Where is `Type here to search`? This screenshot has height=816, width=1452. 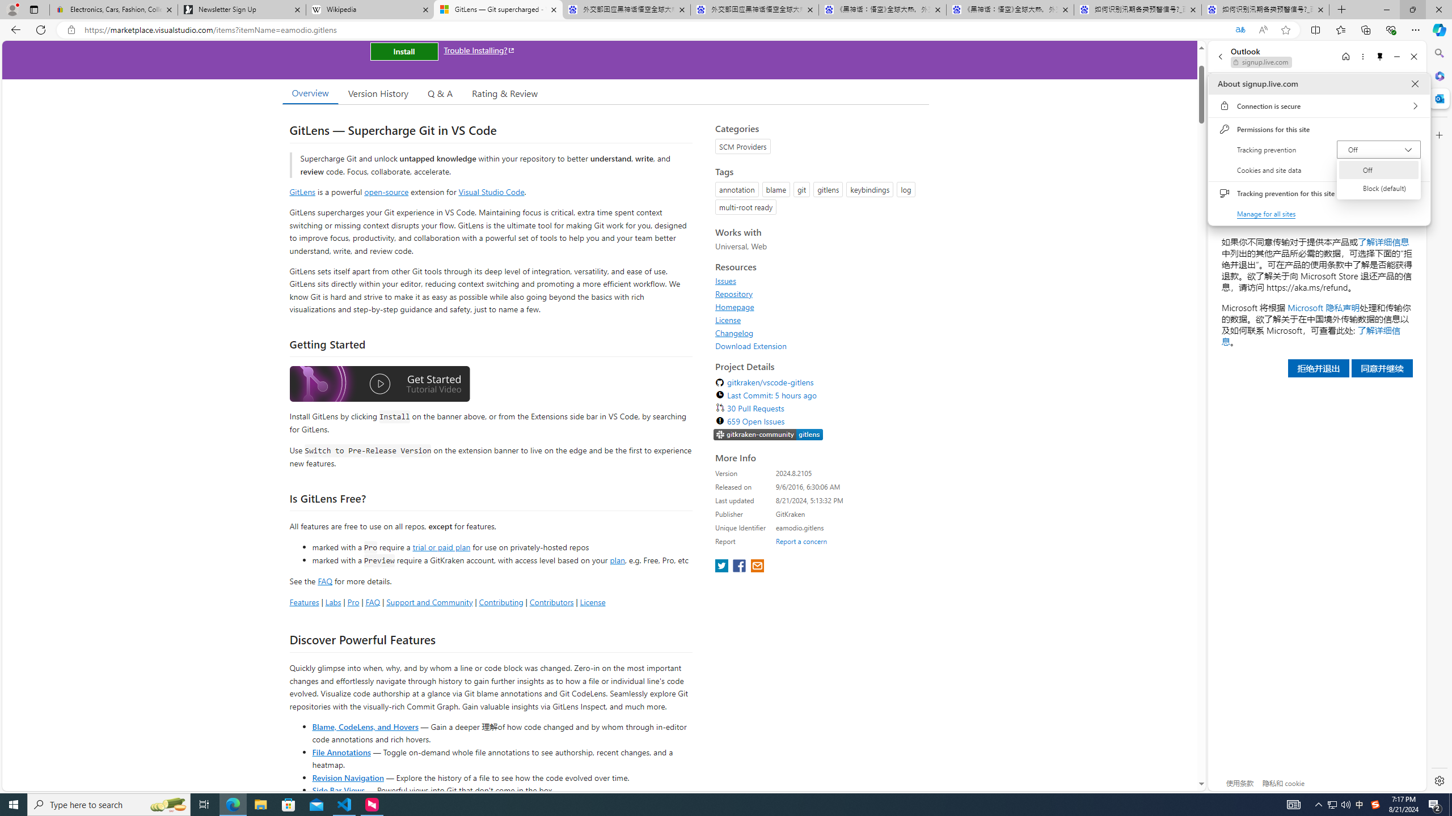
Type here to search is located at coordinates (109, 805).